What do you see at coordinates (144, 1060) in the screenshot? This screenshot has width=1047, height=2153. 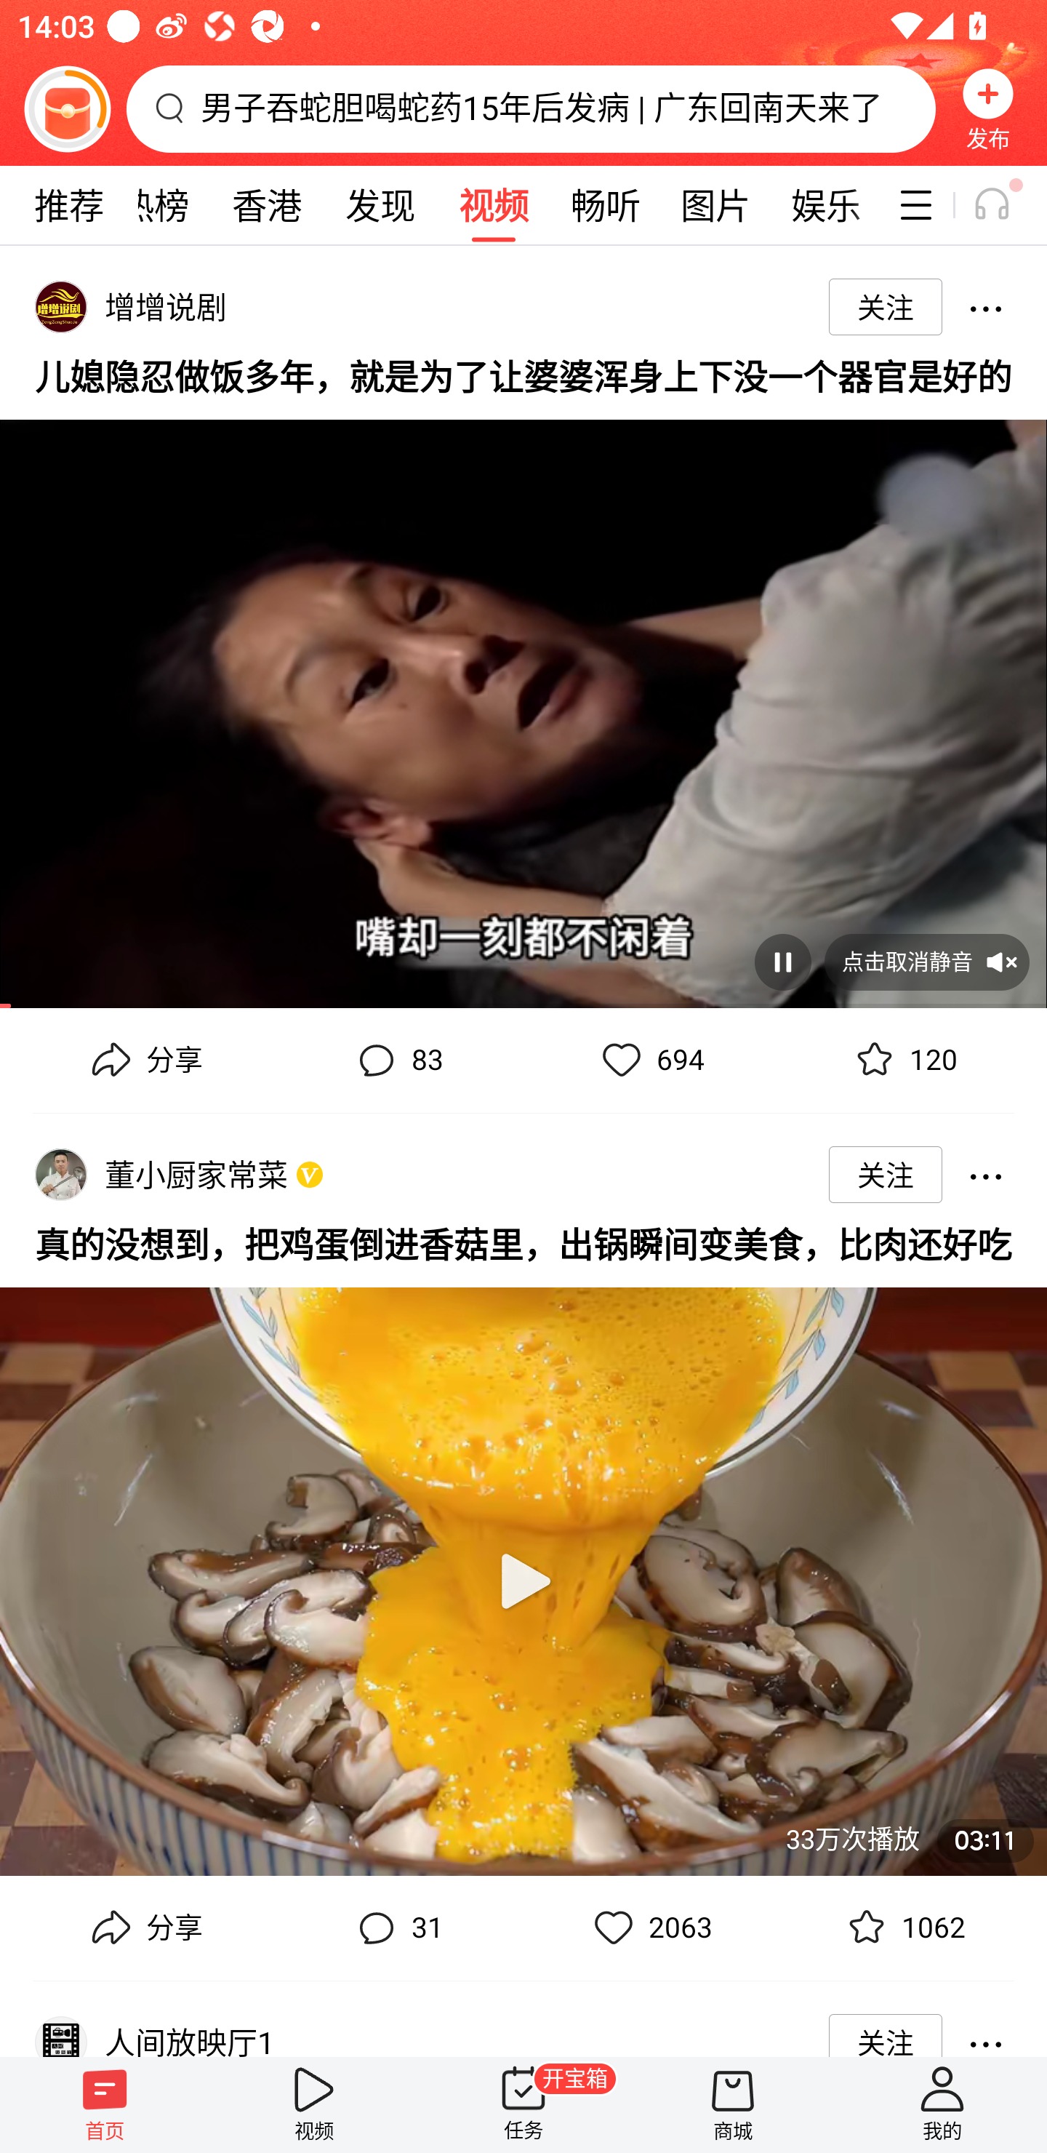 I see `分享` at bounding box center [144, 1060].